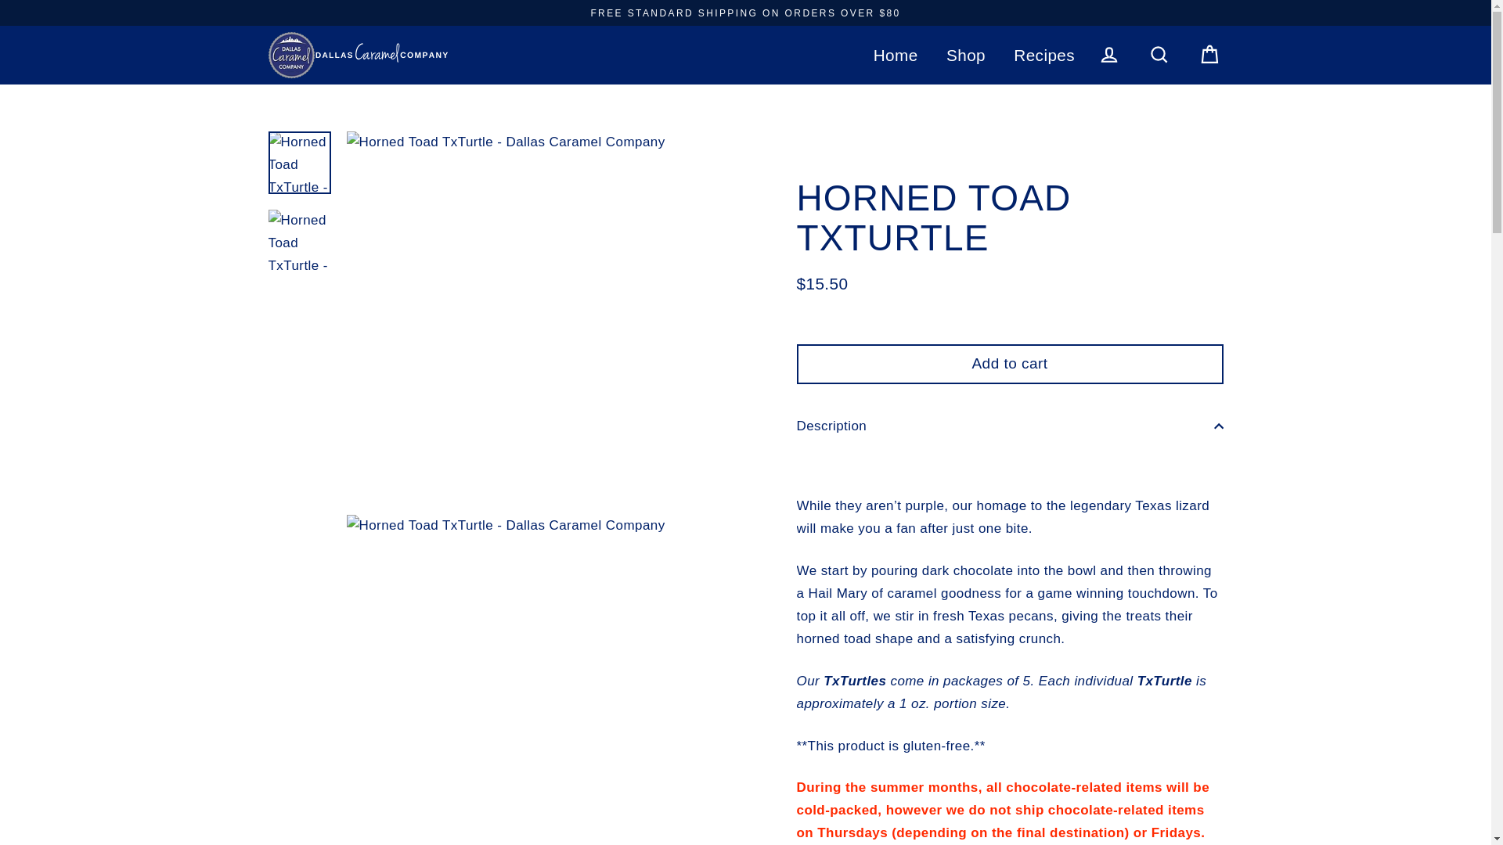  What do you see at coordinates (1108, 55) in the screenshot?
I see `Log in` at bounding box center [1108, 55].